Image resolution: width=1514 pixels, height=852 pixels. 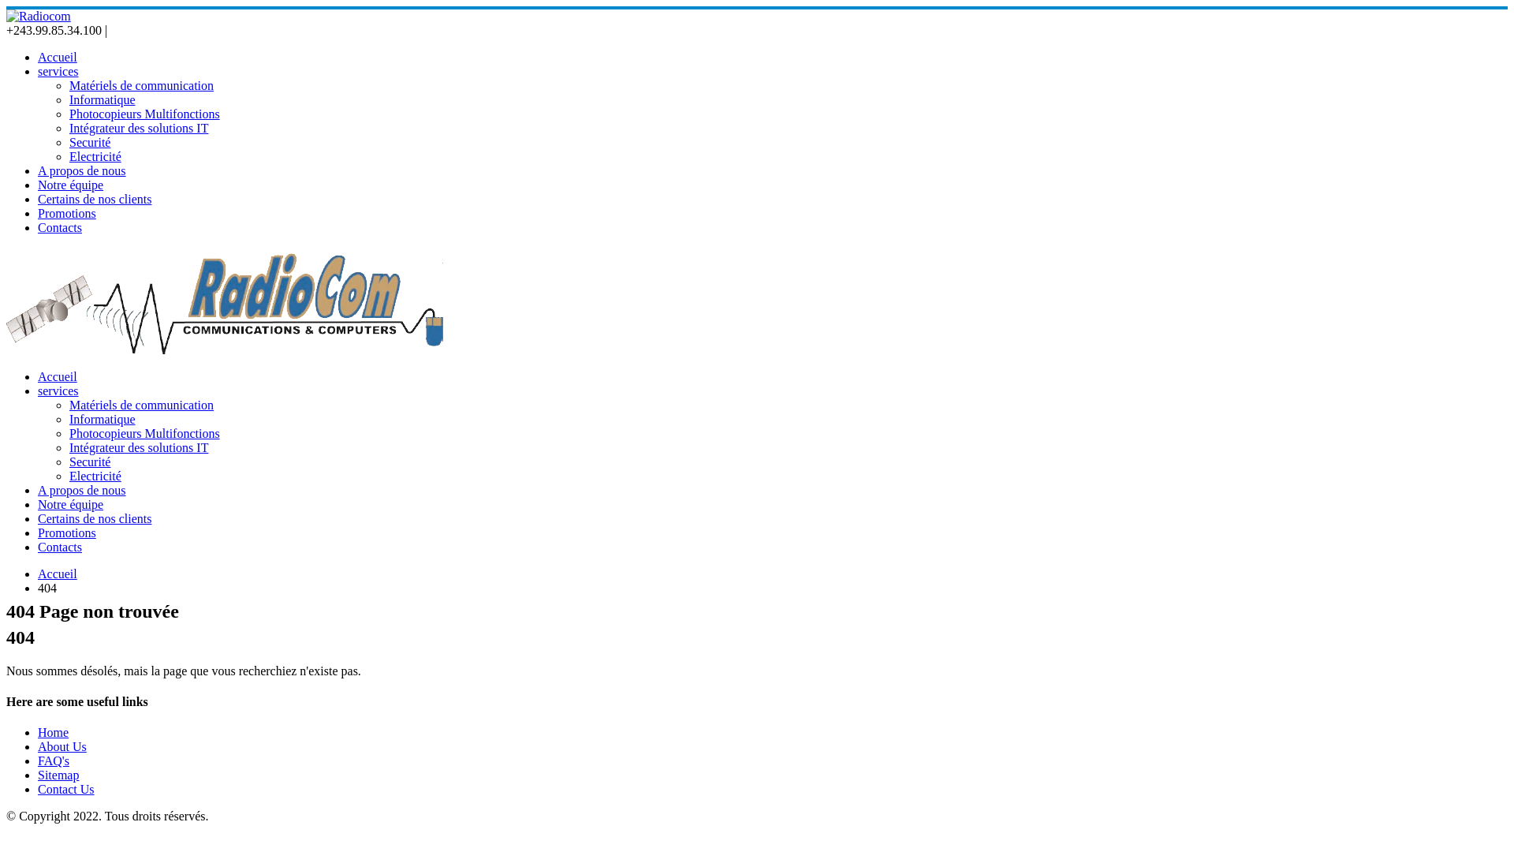 What do you see at coordinates (95, 519) in the screenshot?
I see `Certains de nos clients` at bounding box center [95, 519].